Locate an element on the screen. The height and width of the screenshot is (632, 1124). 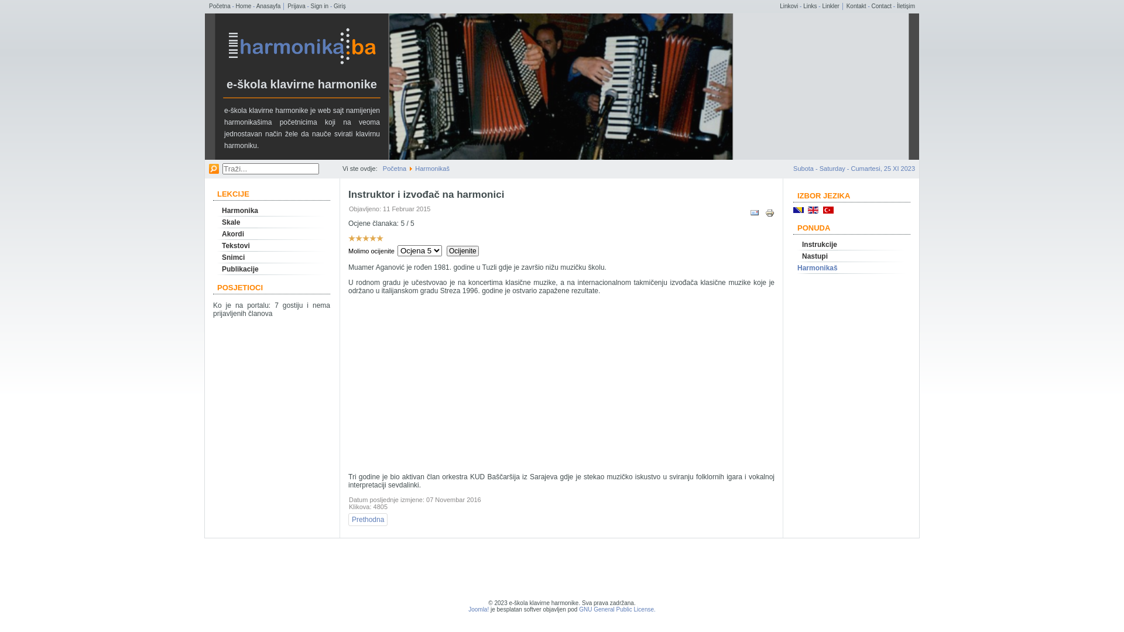
Akordi is located at coordinates (272, 234).